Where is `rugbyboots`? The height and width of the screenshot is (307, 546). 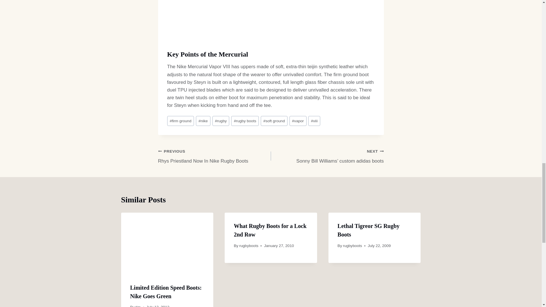
rugbyboots is located at coordinates (314, 121).